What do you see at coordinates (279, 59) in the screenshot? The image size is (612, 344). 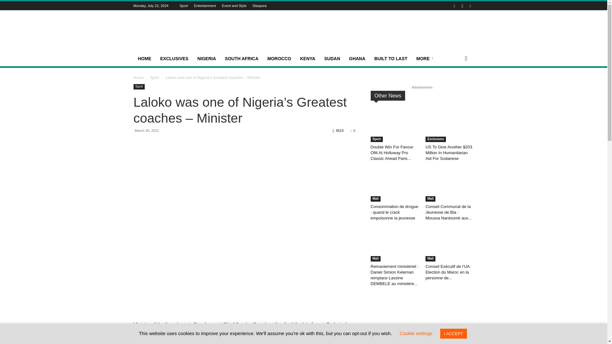 I see `MOROCCO` at bounding box center [279, 59].